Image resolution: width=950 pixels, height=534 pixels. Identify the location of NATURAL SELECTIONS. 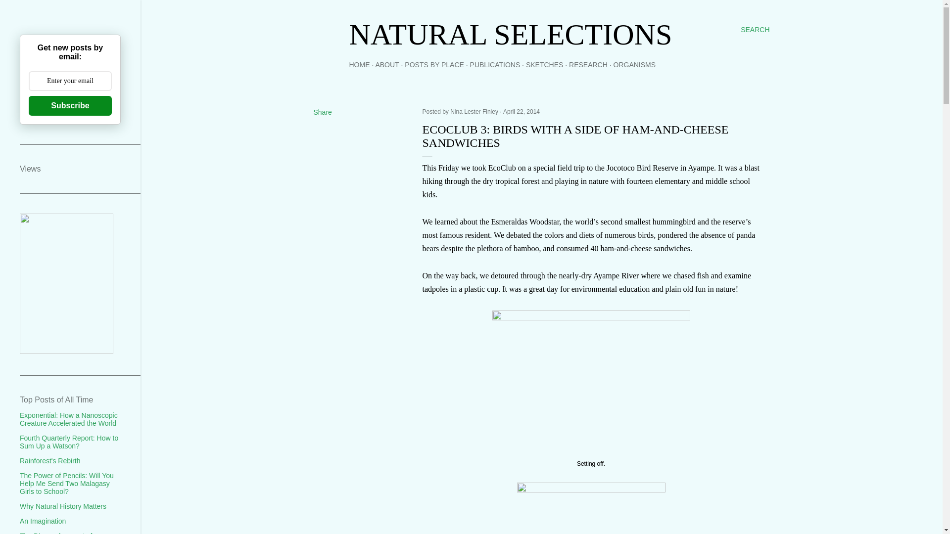
(511, 34).